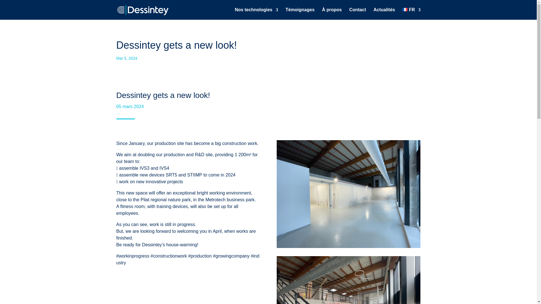  What do you see at coordinates (411, 14) in the screenshot?
I see `FR` at bounding box center [411, 14].